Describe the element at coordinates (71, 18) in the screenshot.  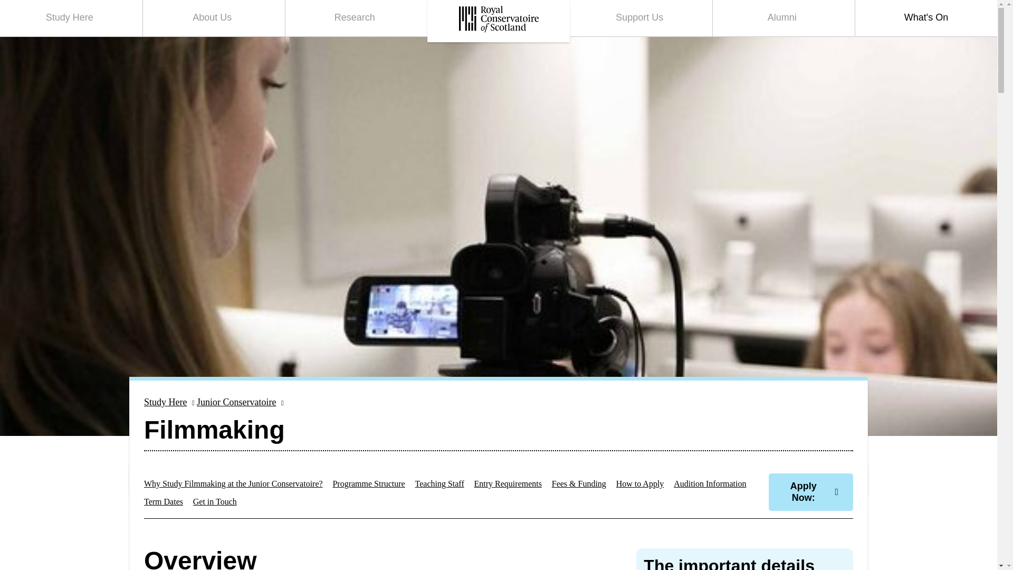
I see `Royal Conservatoire of Scotland` at that location.